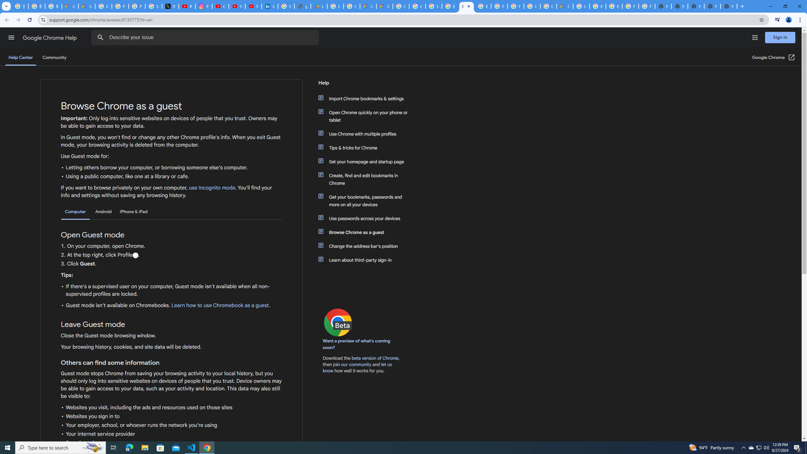 This screenshot has width=807, height=454. What do you see at coordinates (777, 20) in the screenshot?
I see `Control your music, videos, and more` at bounding box center [777, 20].